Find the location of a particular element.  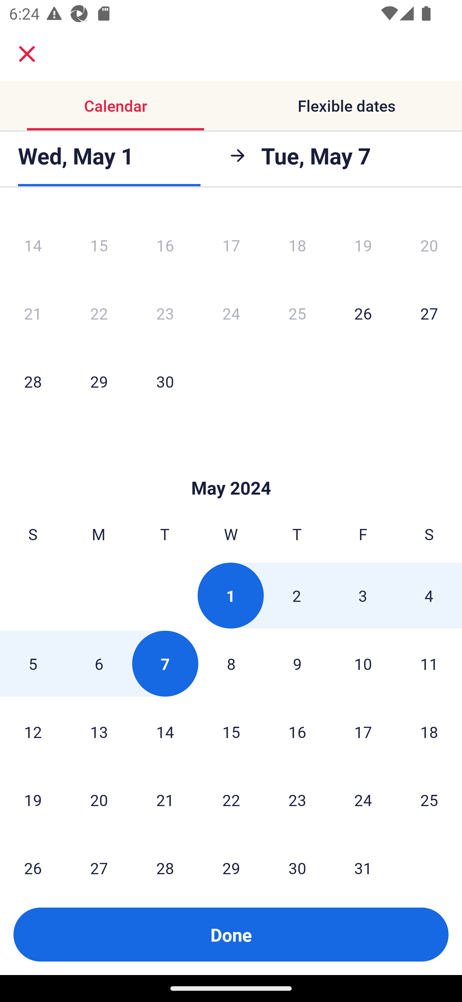

11 Saturday, May 11, 2024 is located at coordinates (429, 663).